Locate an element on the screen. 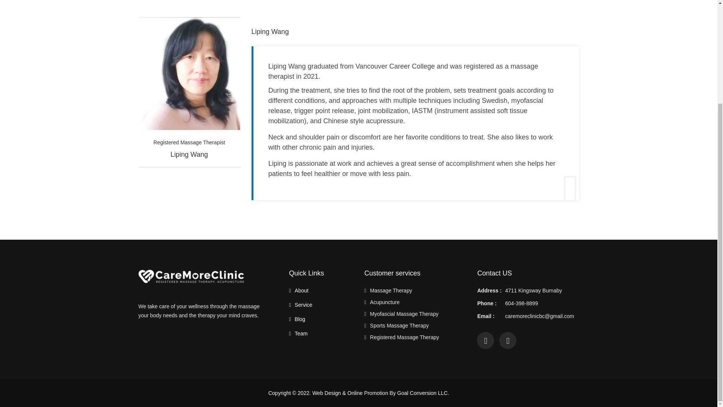 The width and height of the screenshot is (723, 407). 604-398-8899 is located at coordinates (521, 303).